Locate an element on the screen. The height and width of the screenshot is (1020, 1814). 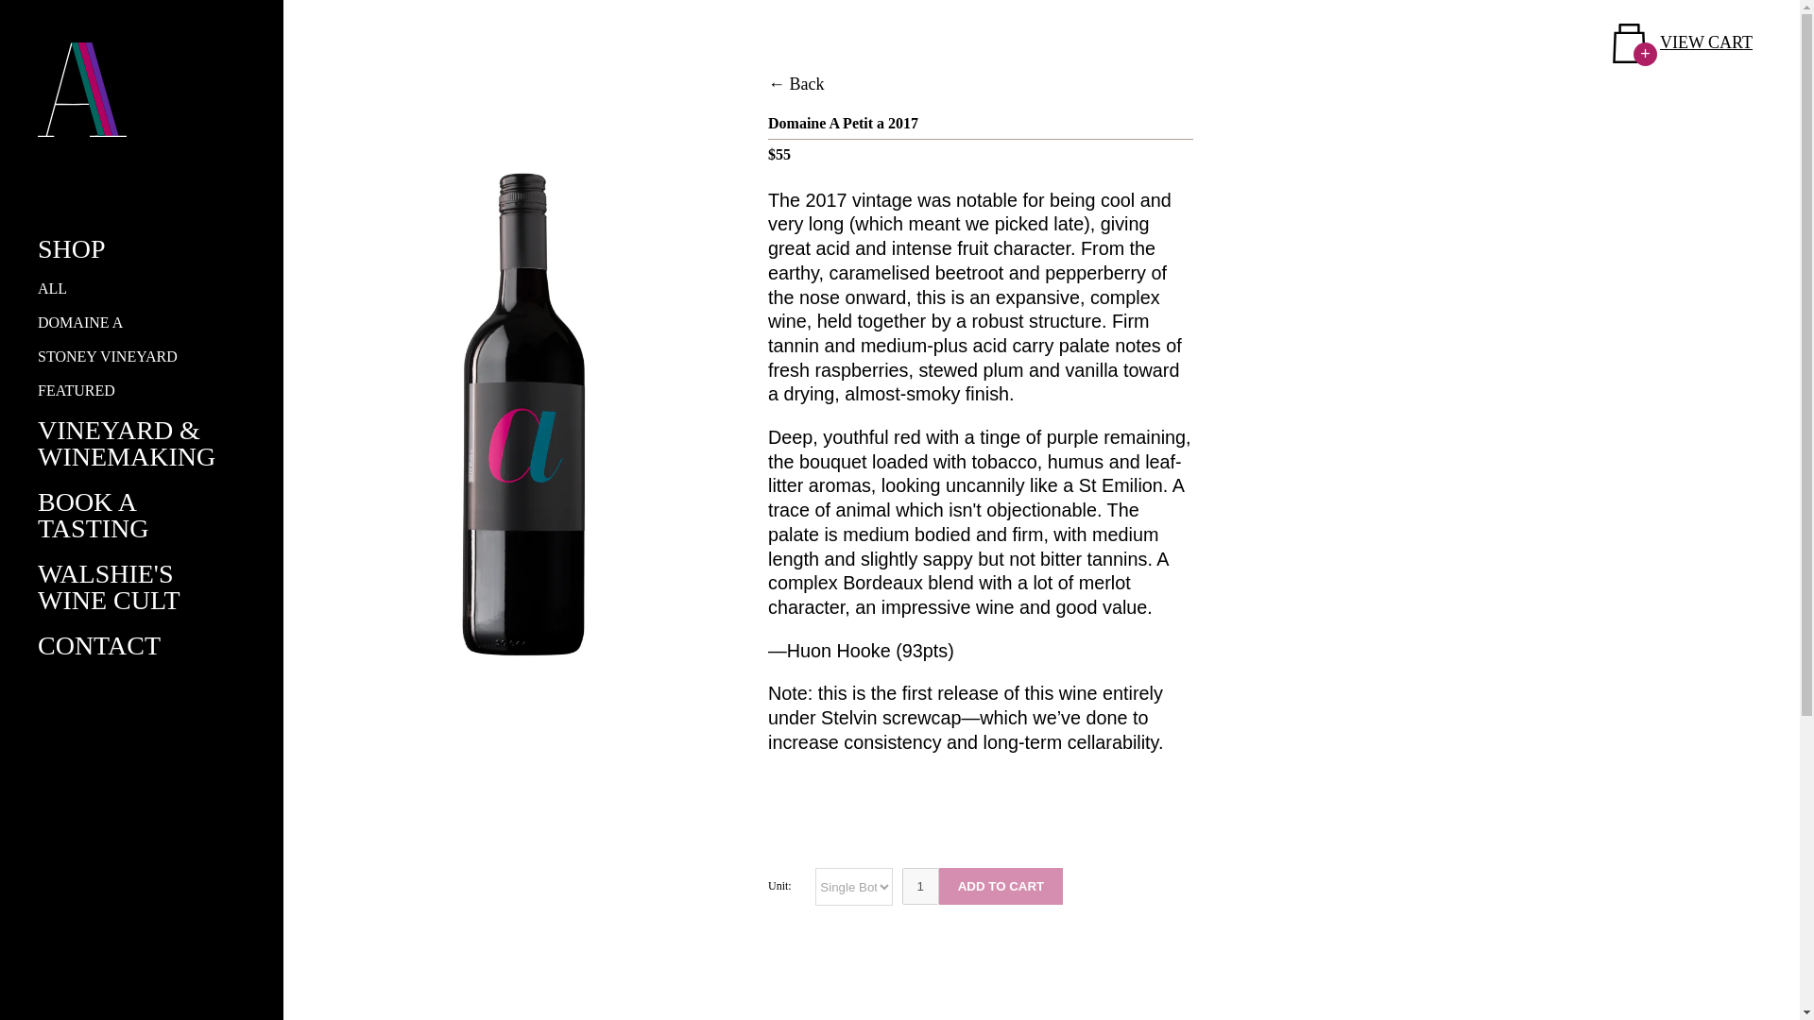
SHOP is located at coordinates (72, 248).